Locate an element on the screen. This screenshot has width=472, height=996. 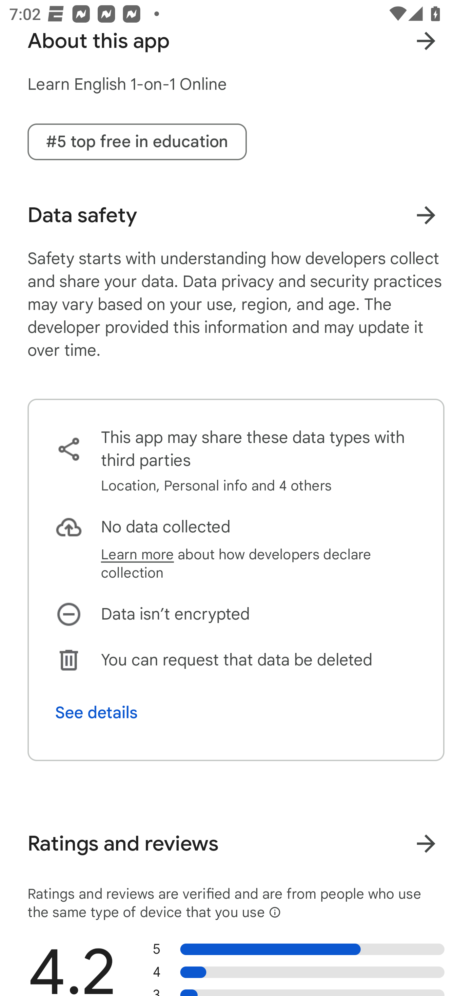
Learn more about data safety is located at coordinates (426, 215).